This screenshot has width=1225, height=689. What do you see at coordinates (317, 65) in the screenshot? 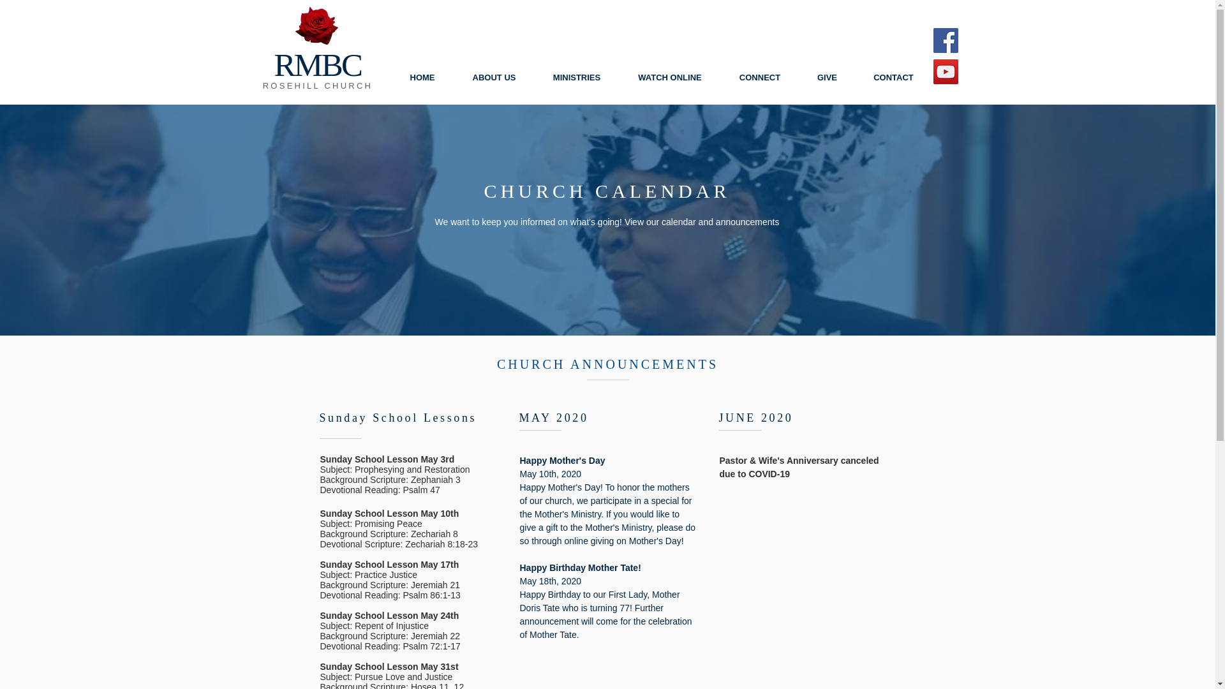
I see `RMBC` at bounding box center [317, 65].